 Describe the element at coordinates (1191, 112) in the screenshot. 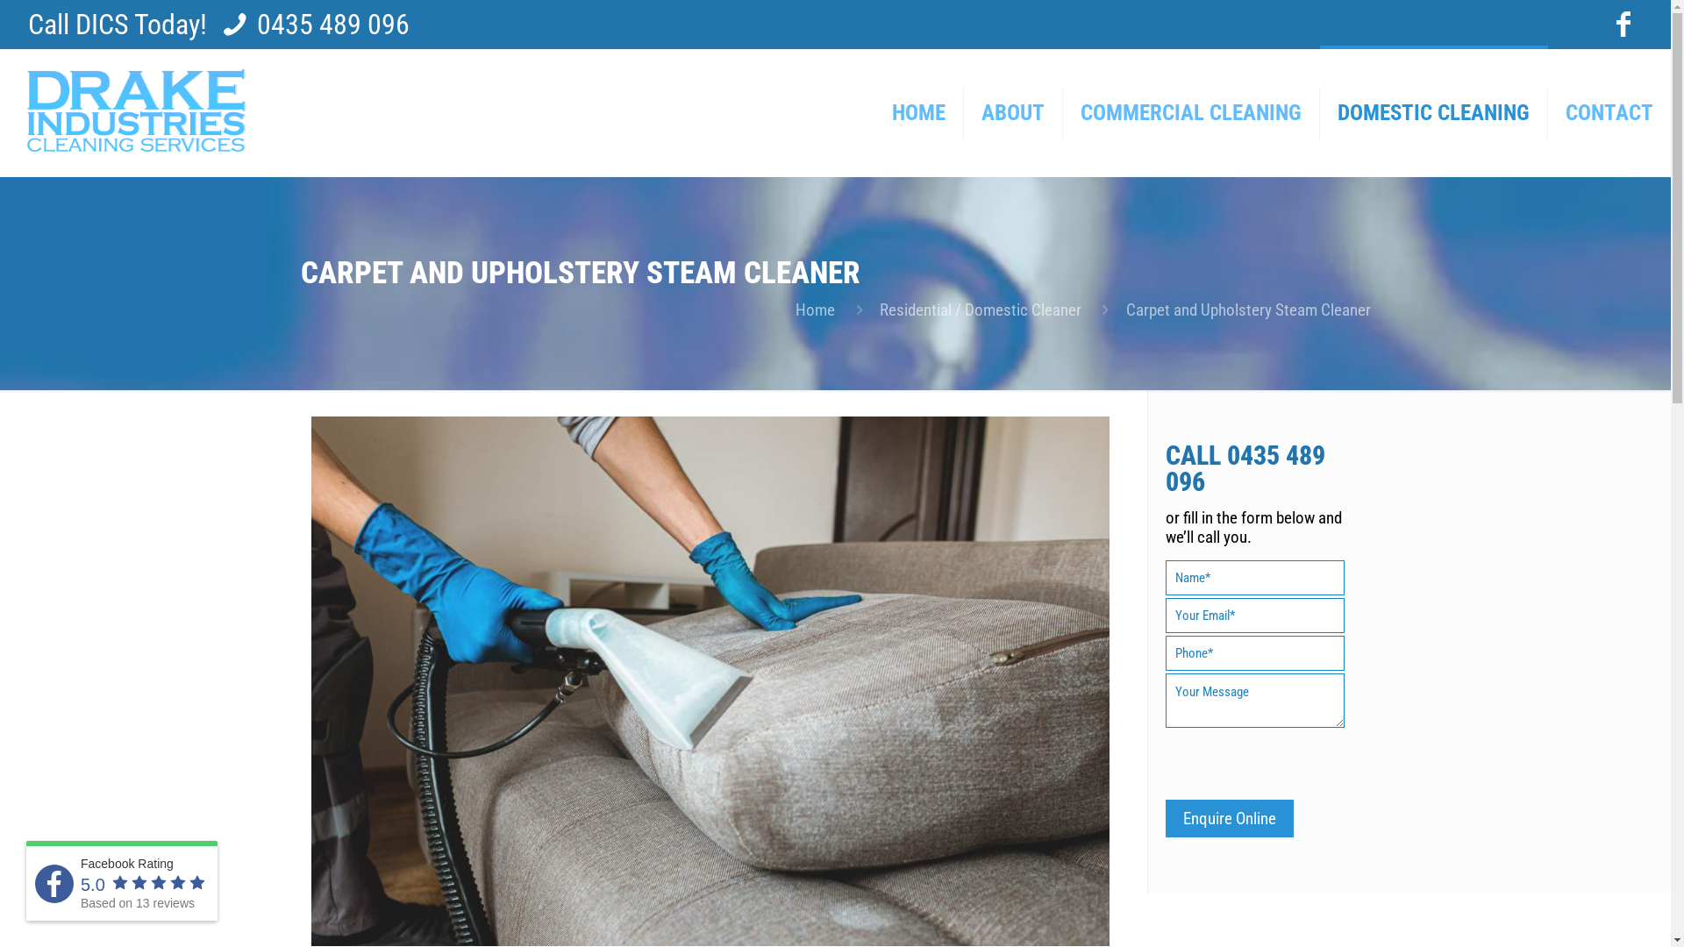

I see `COMMERCIAL CLEANING` at that location.